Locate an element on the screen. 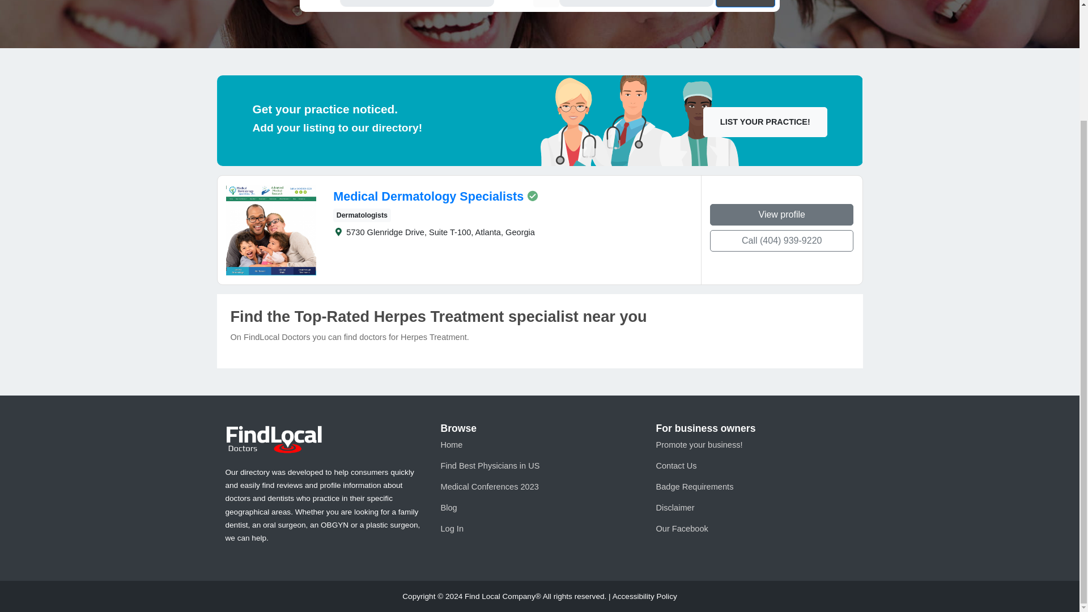 The width and height of the screenshot is (1088, 612). Find Best Physicians in US is located at coordinates (490, 466).